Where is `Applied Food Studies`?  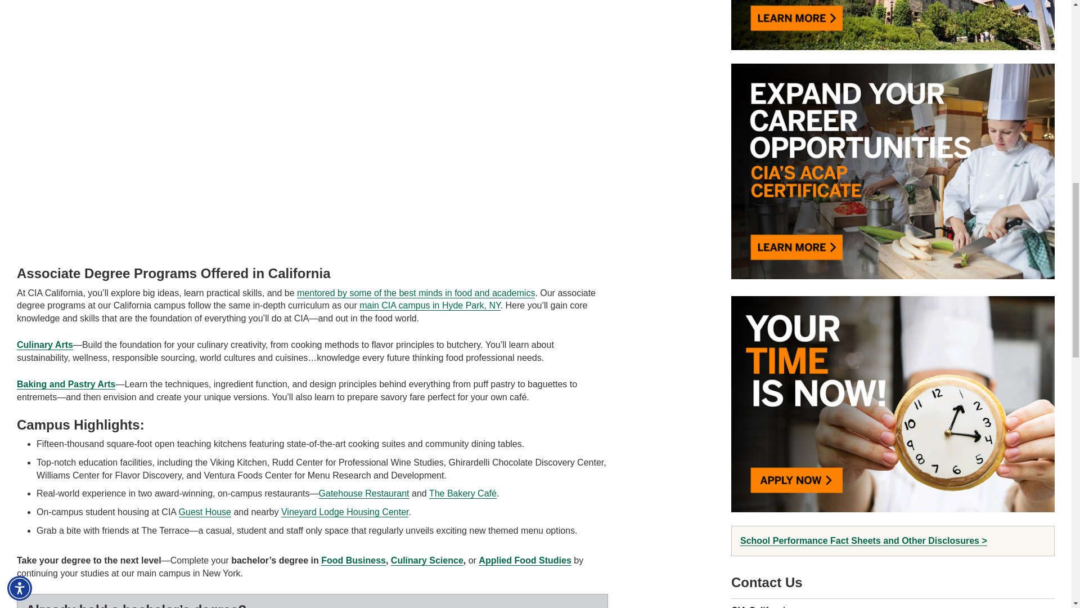 Applied Food Studies is located at coordinates (524, 561).